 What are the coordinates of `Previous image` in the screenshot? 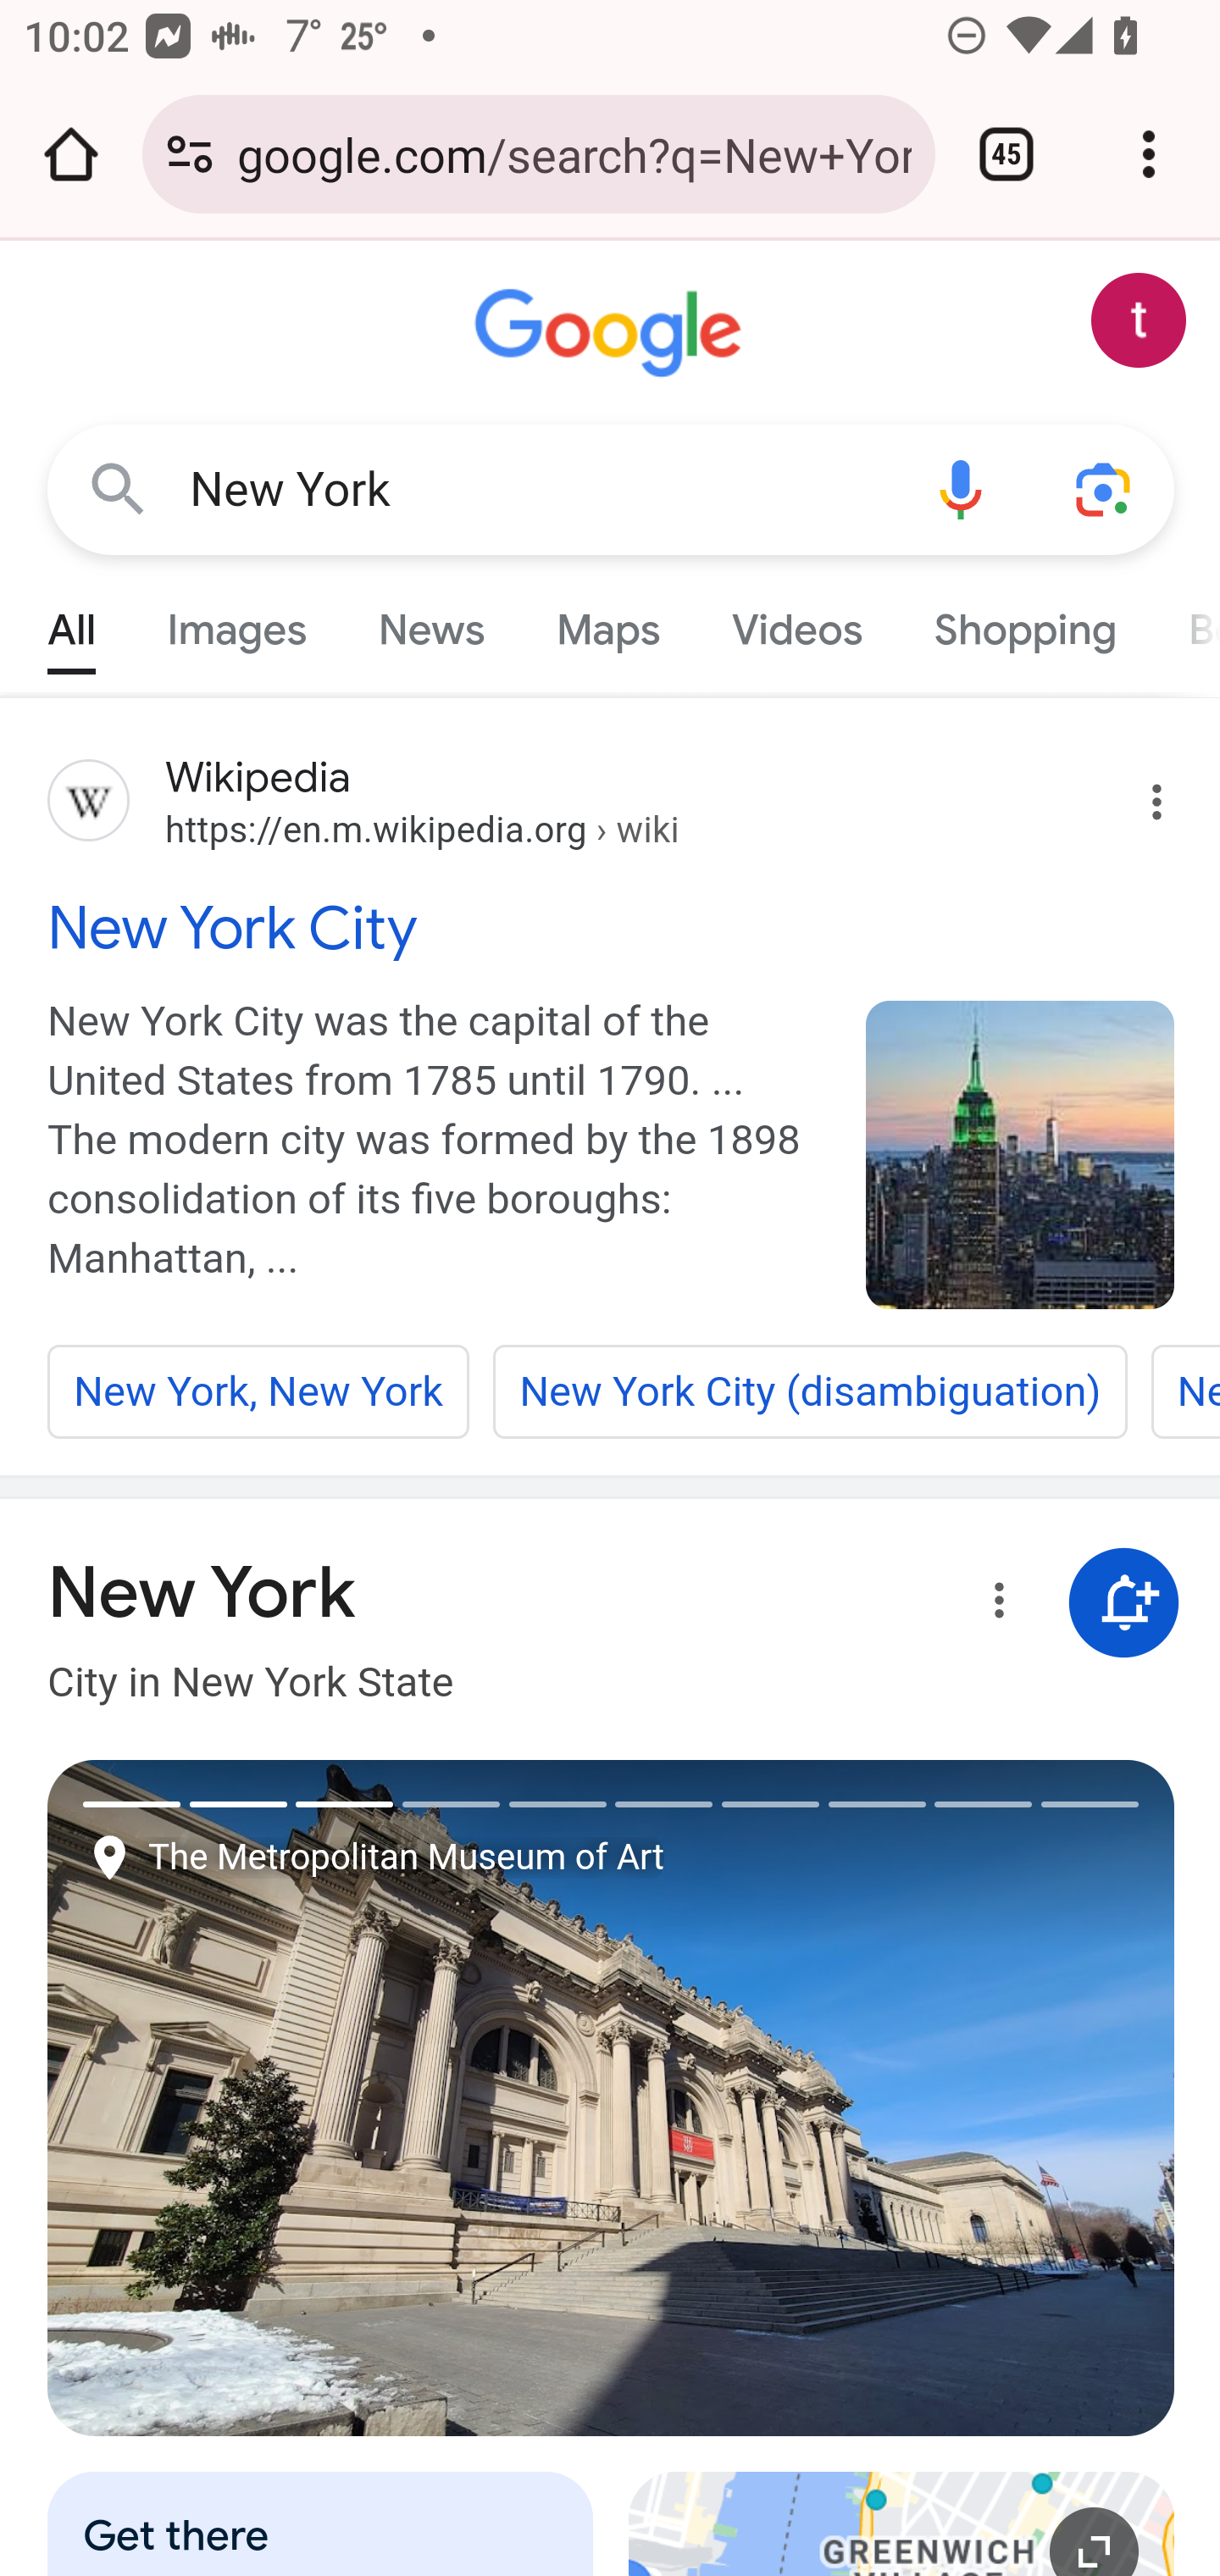 It's located at (330, 2098).